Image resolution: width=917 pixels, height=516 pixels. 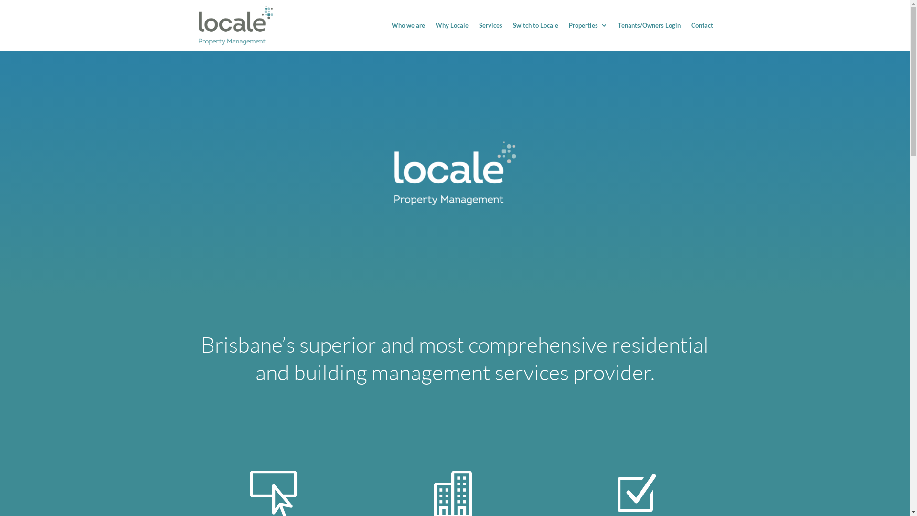 I want to click on Services, so click(x=490, y=36).